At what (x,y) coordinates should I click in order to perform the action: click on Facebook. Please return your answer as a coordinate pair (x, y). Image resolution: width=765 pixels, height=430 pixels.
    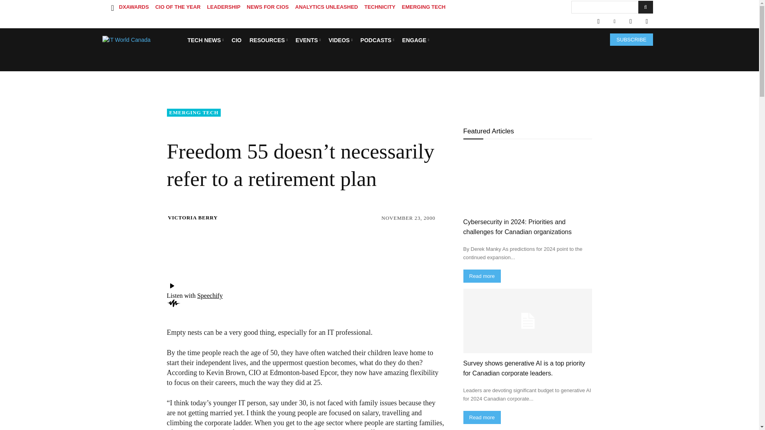
    Looking at the image, I should click on (598, 21).